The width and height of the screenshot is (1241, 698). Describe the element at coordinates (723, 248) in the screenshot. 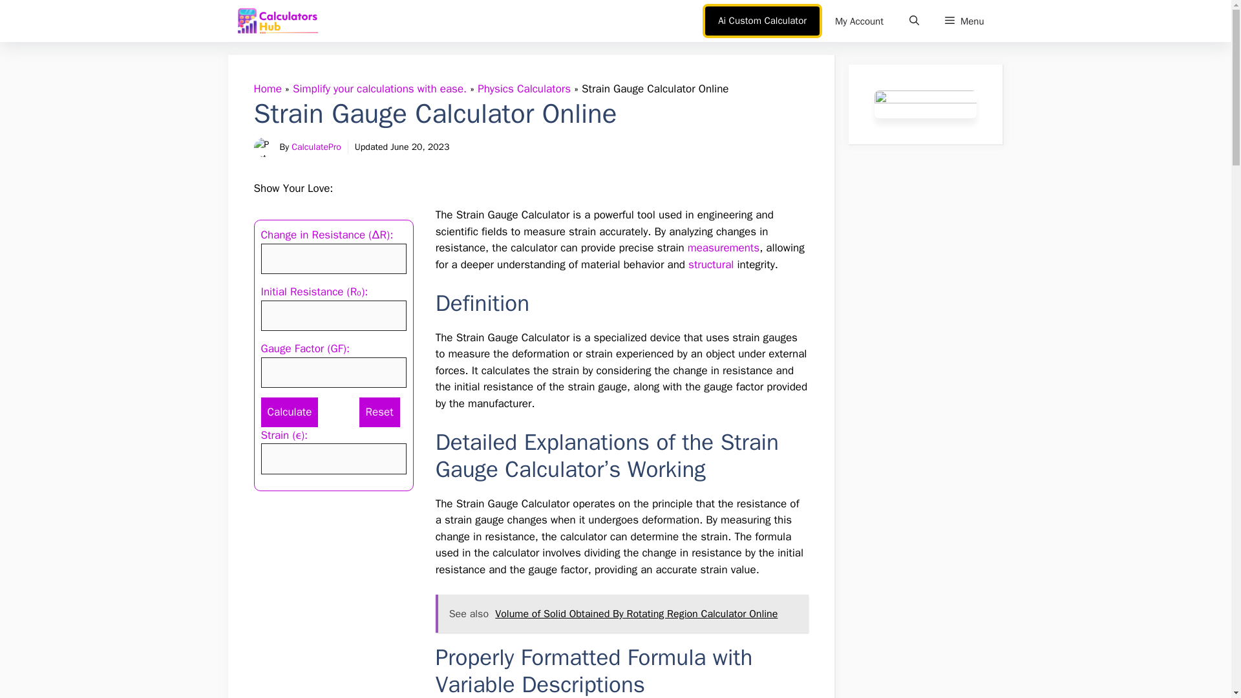

I see `measurements` at that location.